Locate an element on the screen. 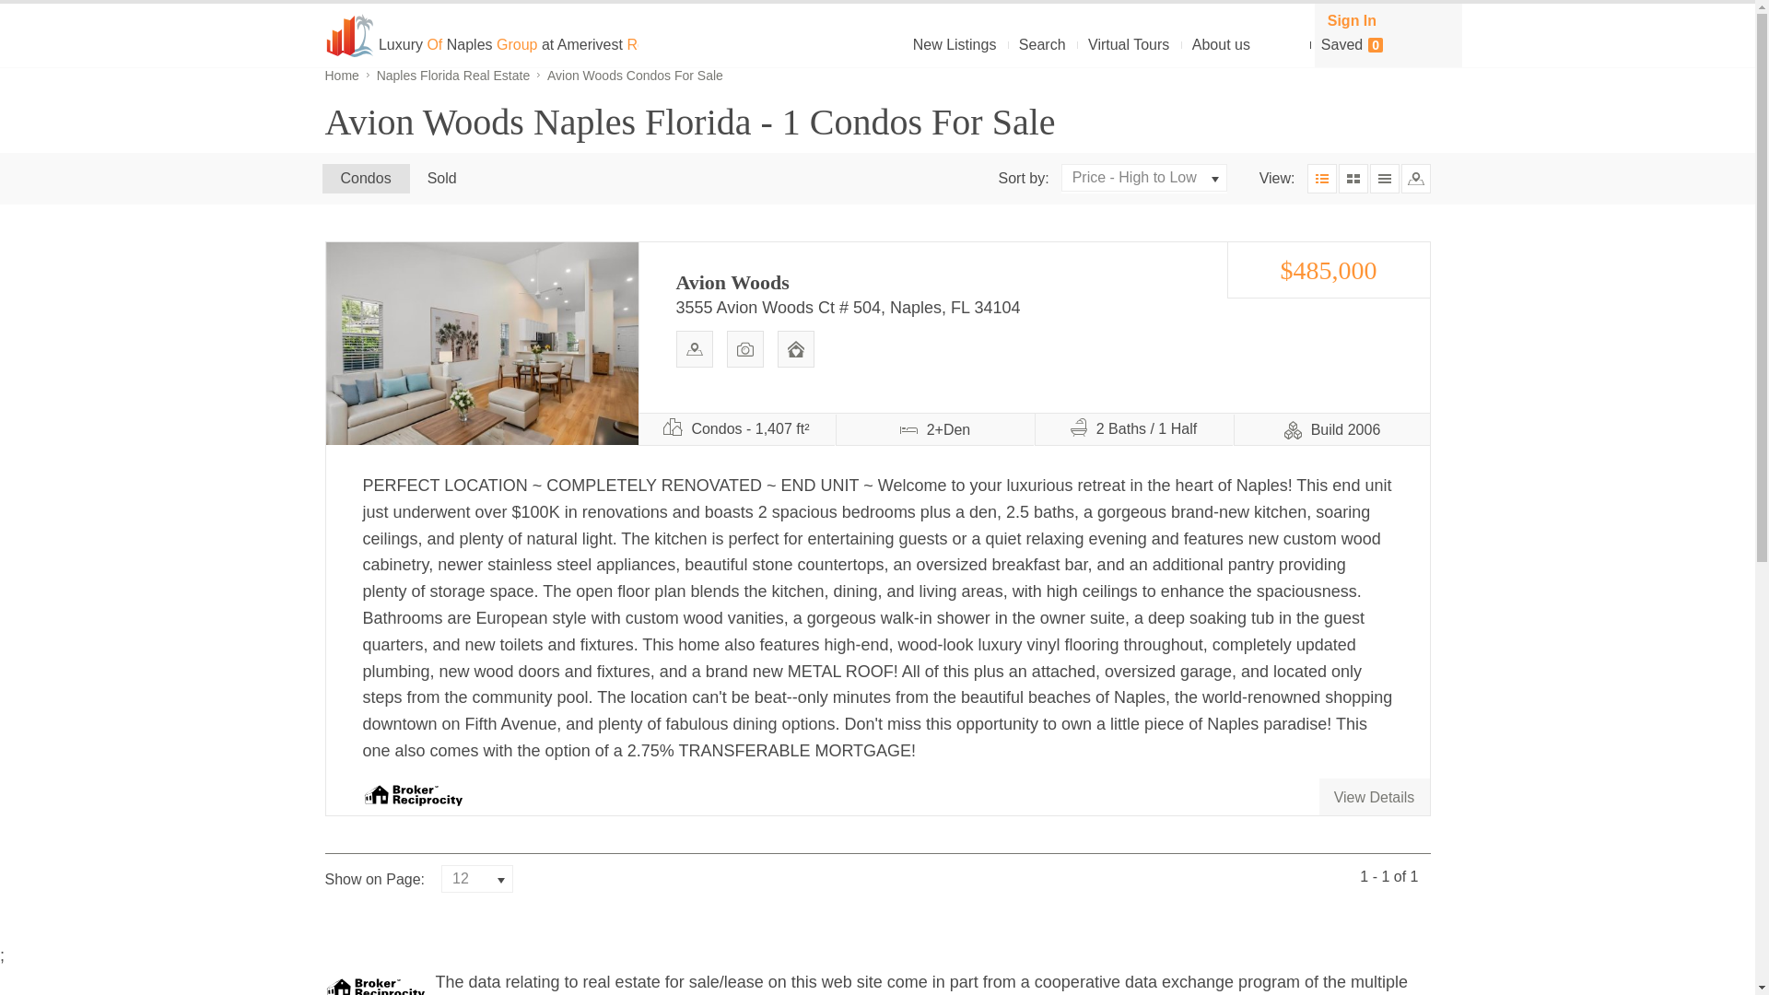 Image resolution: width=1769 pixels, height=995 pixels. Sold is located at coordinates (442, 179).